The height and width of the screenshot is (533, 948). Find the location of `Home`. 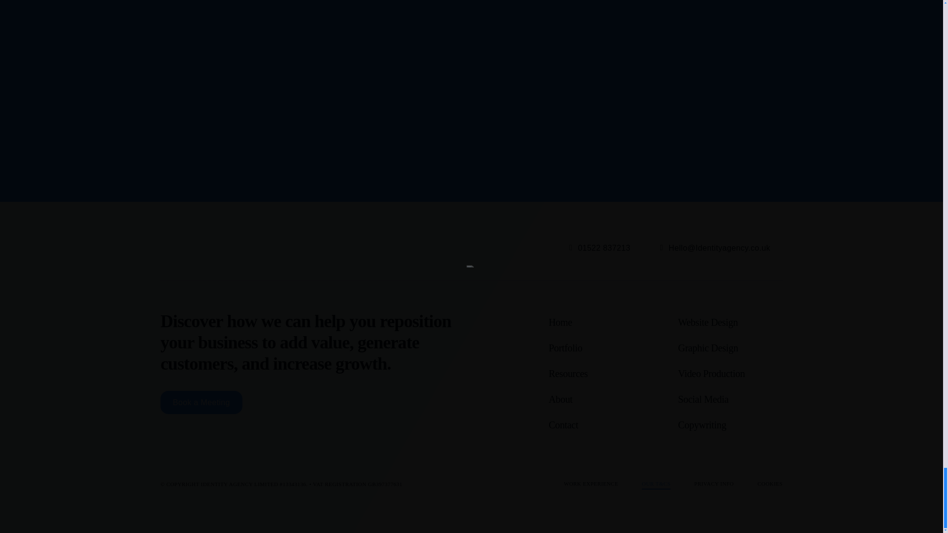

Home is located at coordinates (600, 323).